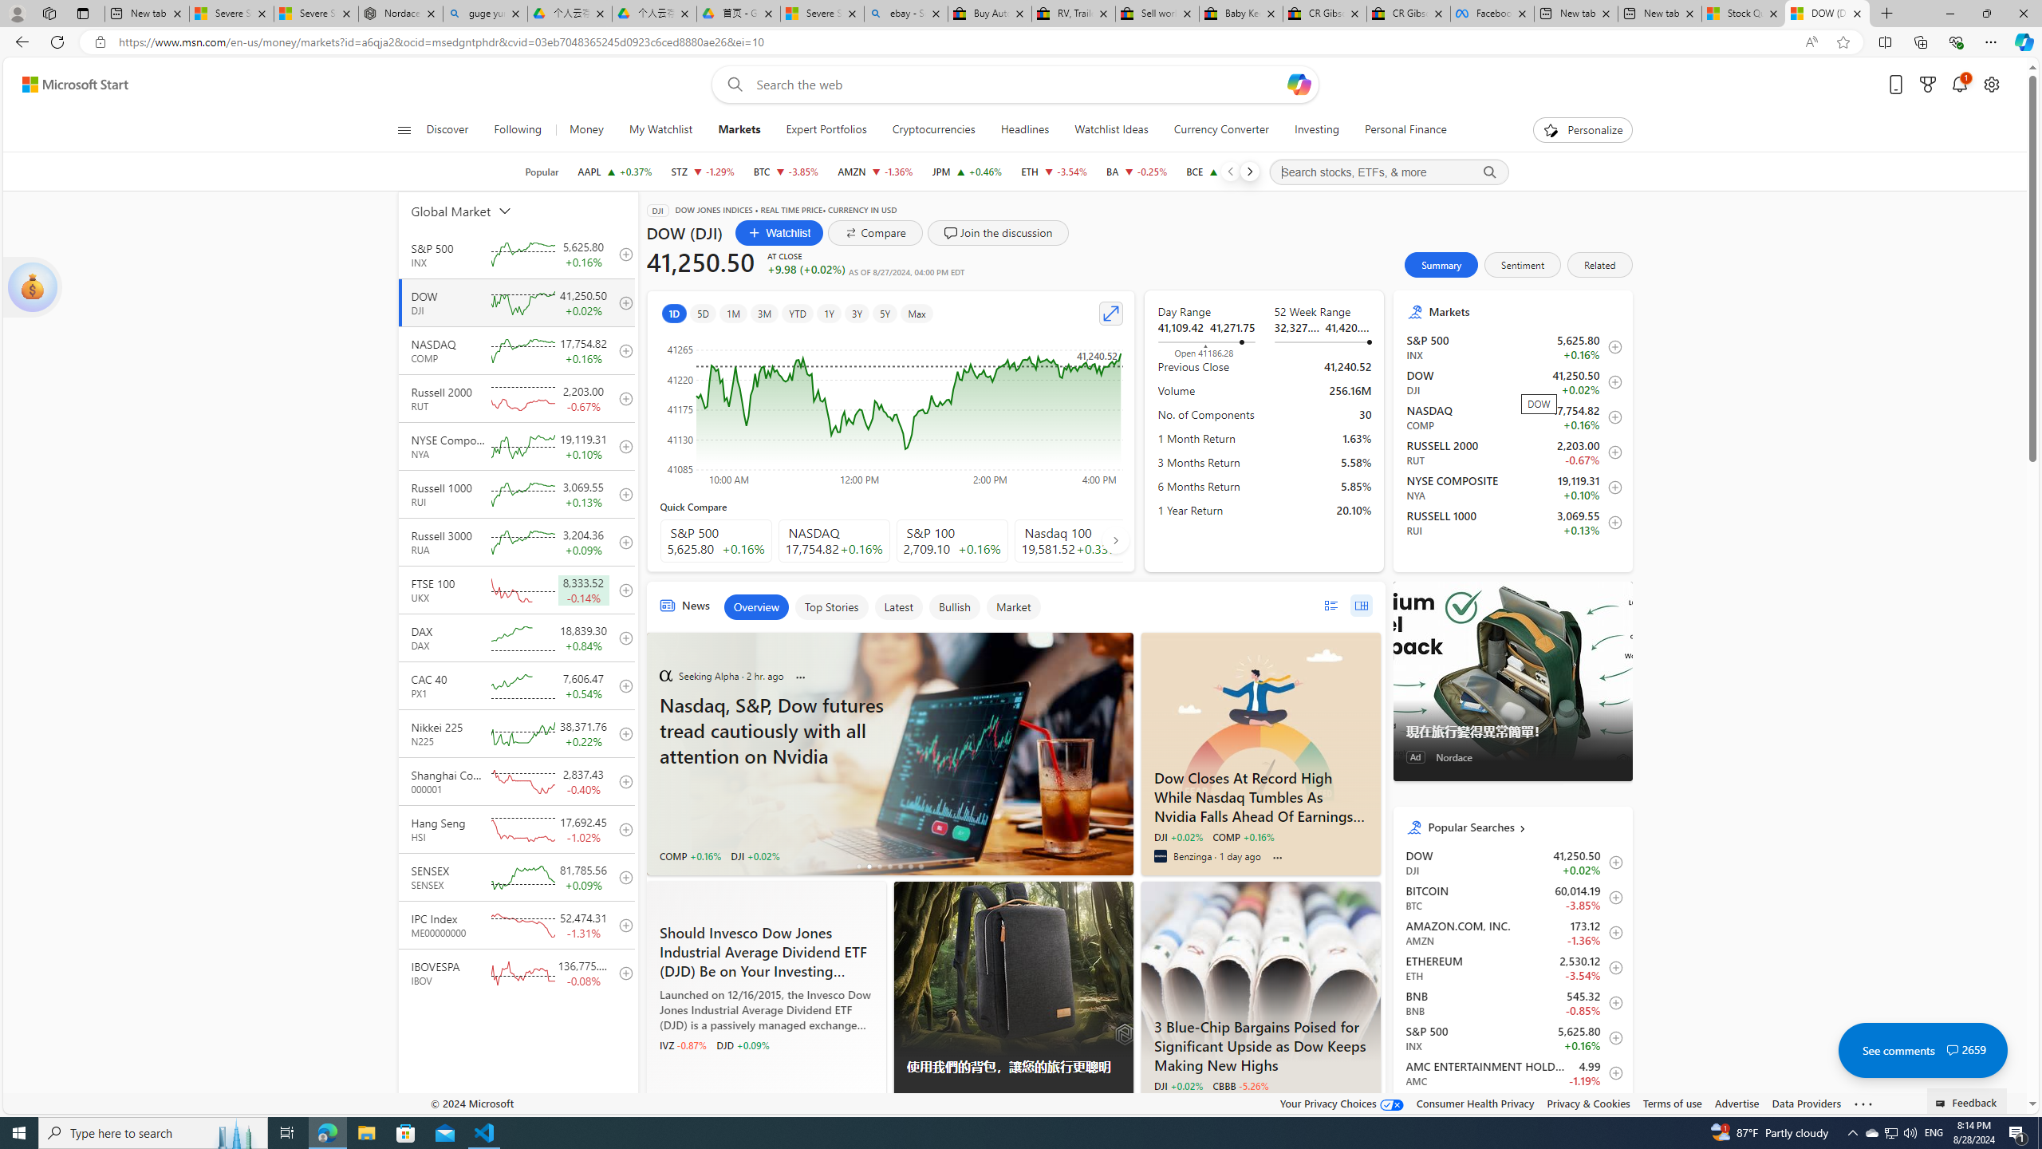 This screenshot has height=1149, width=2042. Describe the element at coordinates (1587, 1103) in the screenshot. I see `Privacy & Cookies` at that location.